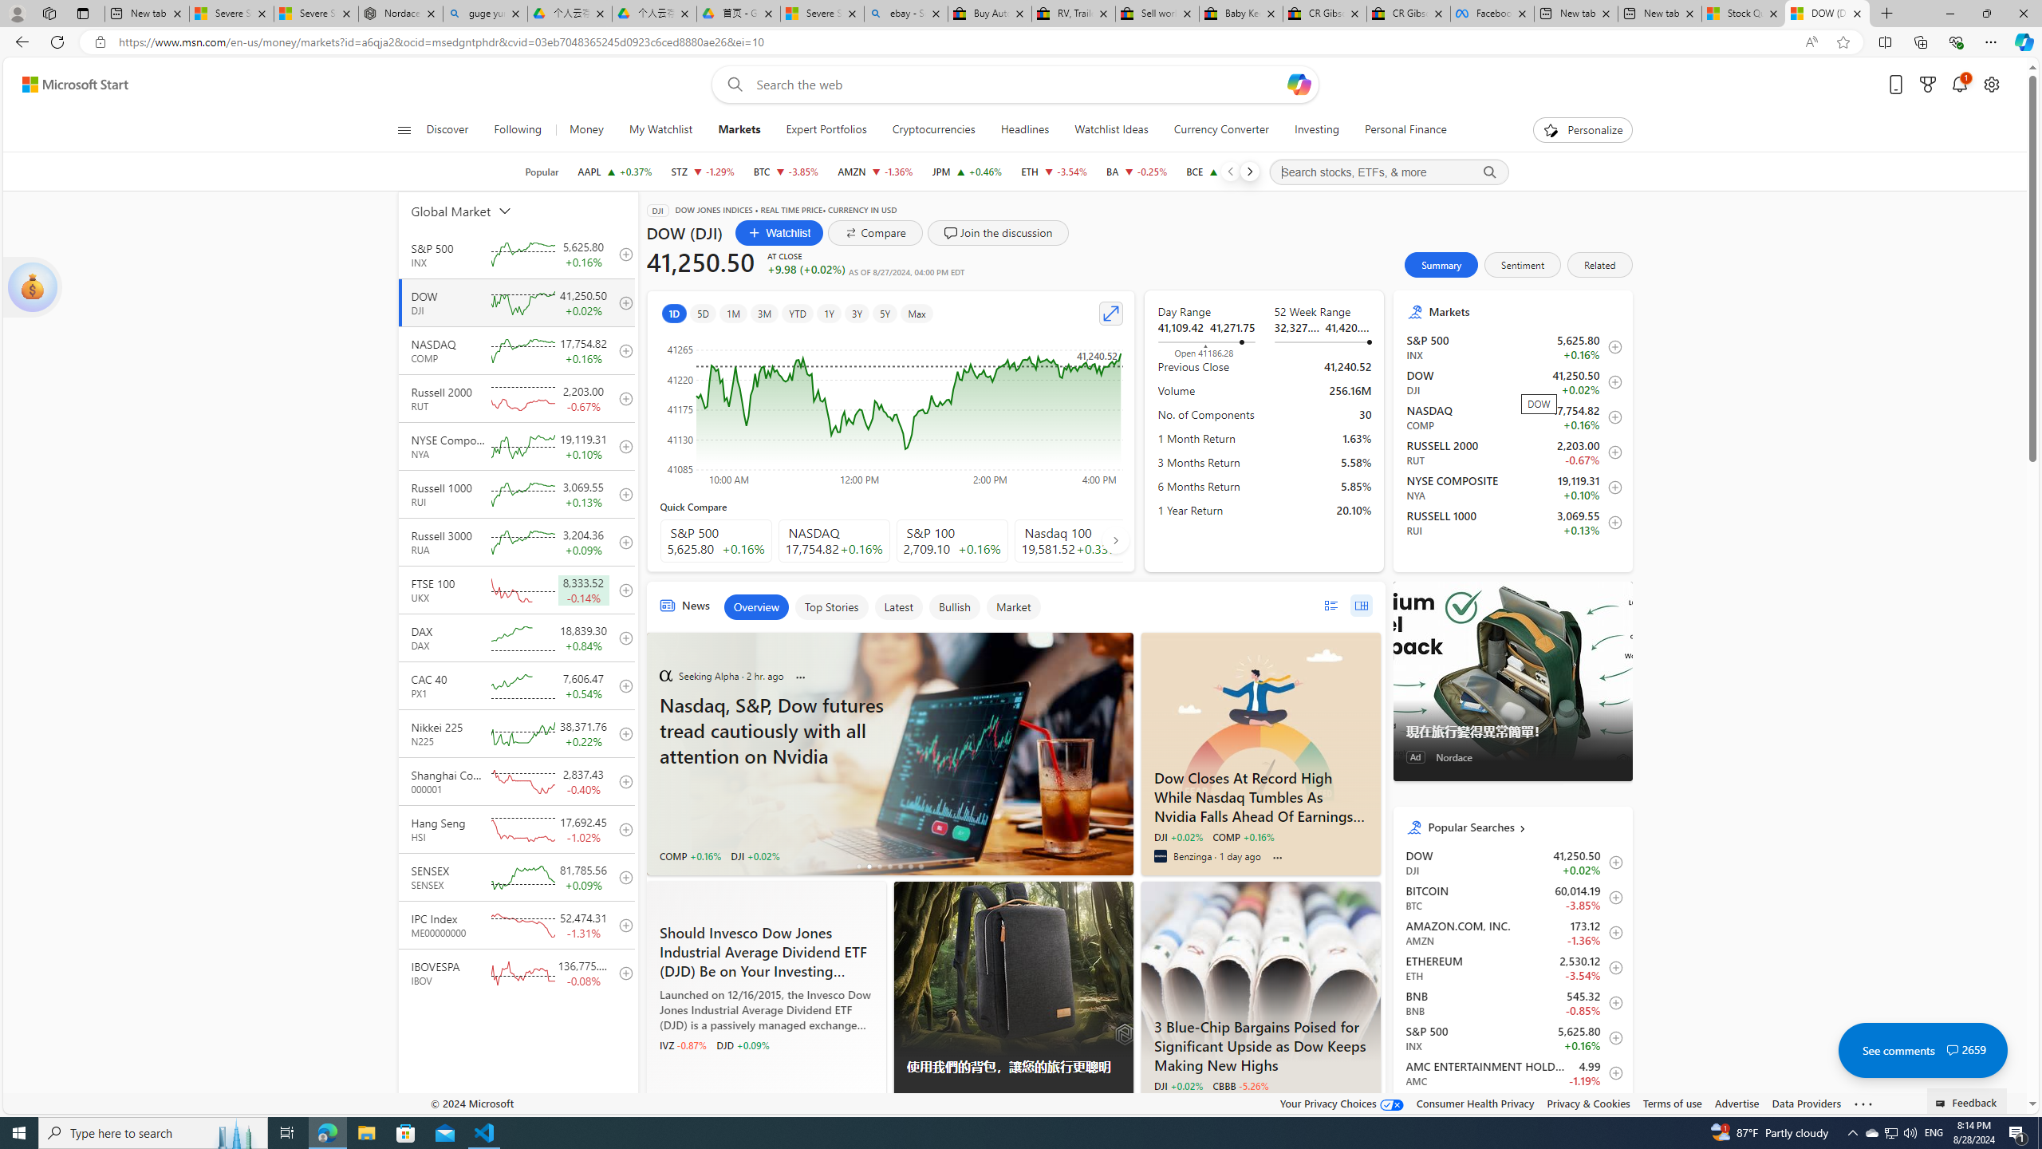 This screenshot has height=1149, width=2042. Describe the element at coordinates (1587, 1103) in the screenshot. I see `Privacy & Cookies` at that location.